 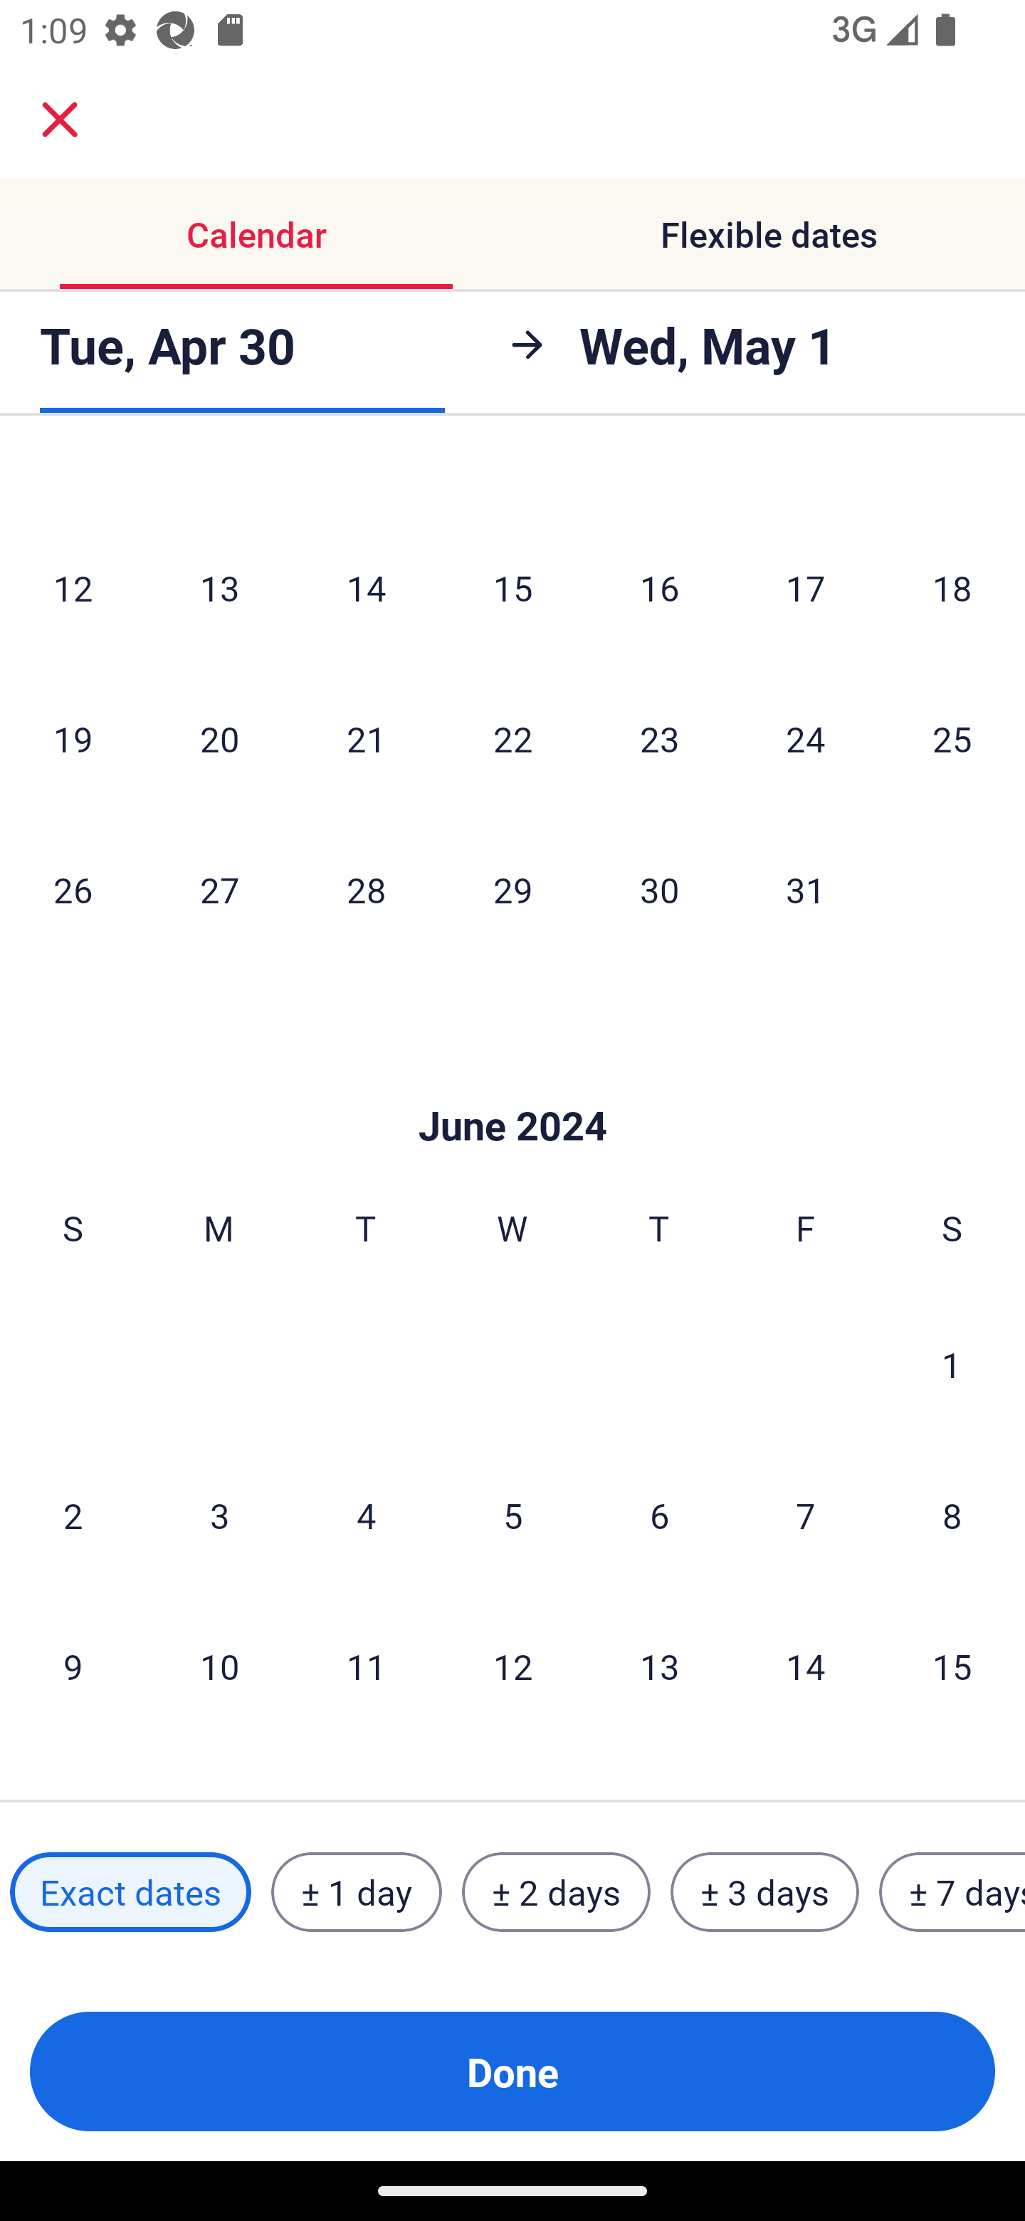 I want to click on 24 Friday, May 24, 2024, so click(x=806, y=738).